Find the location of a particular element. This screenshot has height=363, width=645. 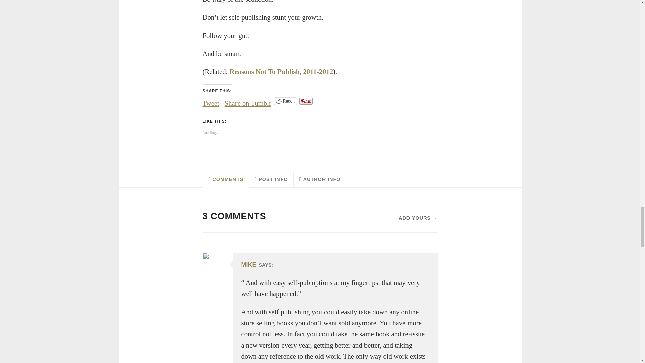

MIKE is located at coordinates (249, 264).